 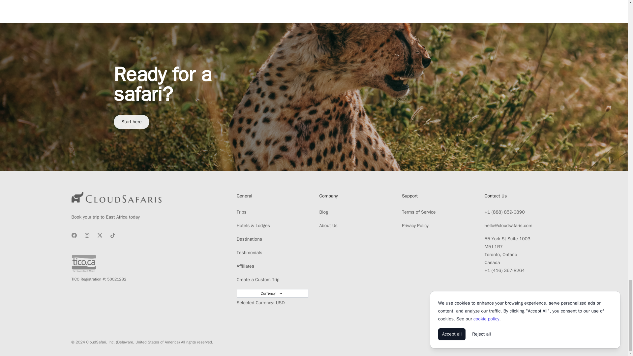 What do you see at coordinates (415, 225) in the screenshot?
I see `Privacy Policy` at bounding box center [415, 225].